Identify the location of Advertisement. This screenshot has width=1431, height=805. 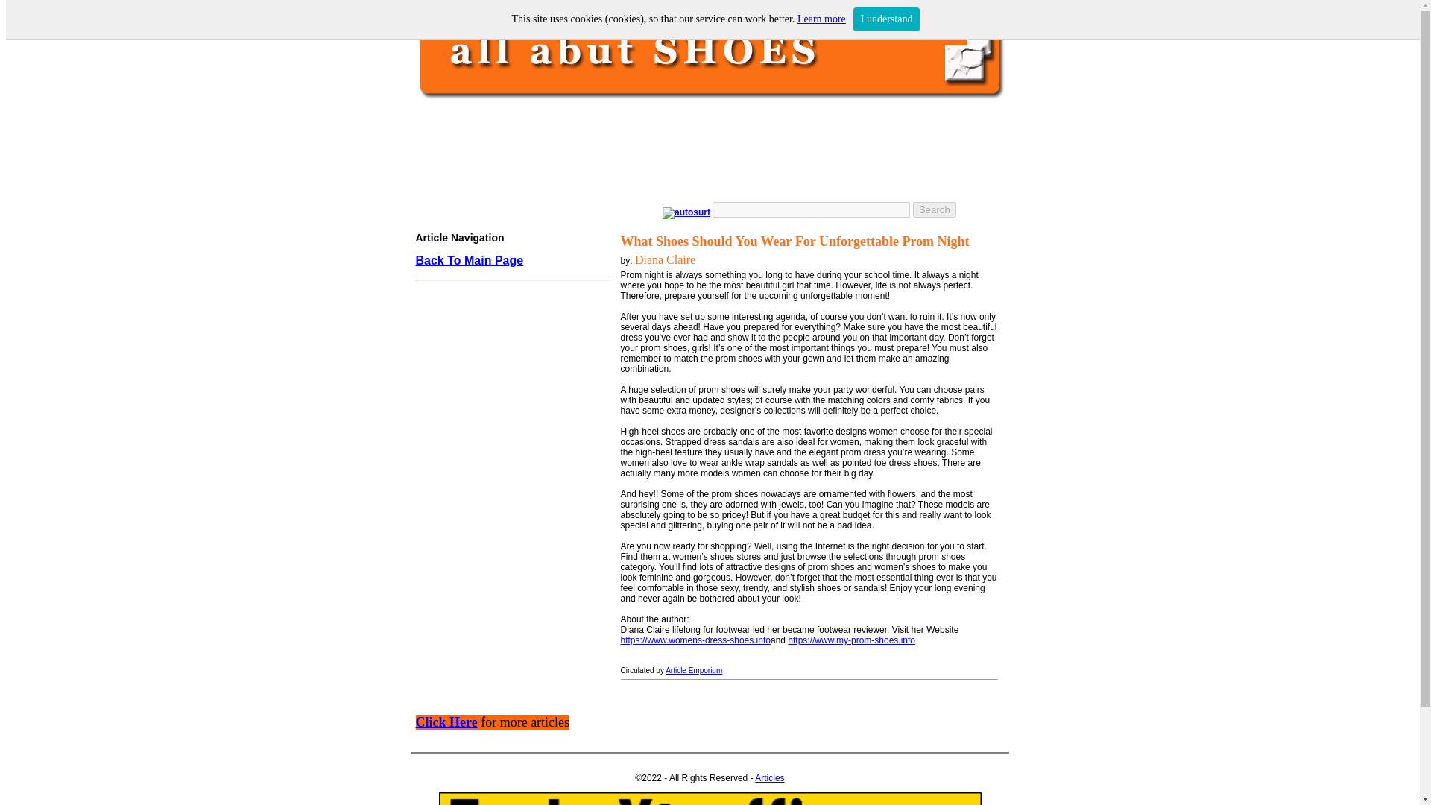
(509, 584).